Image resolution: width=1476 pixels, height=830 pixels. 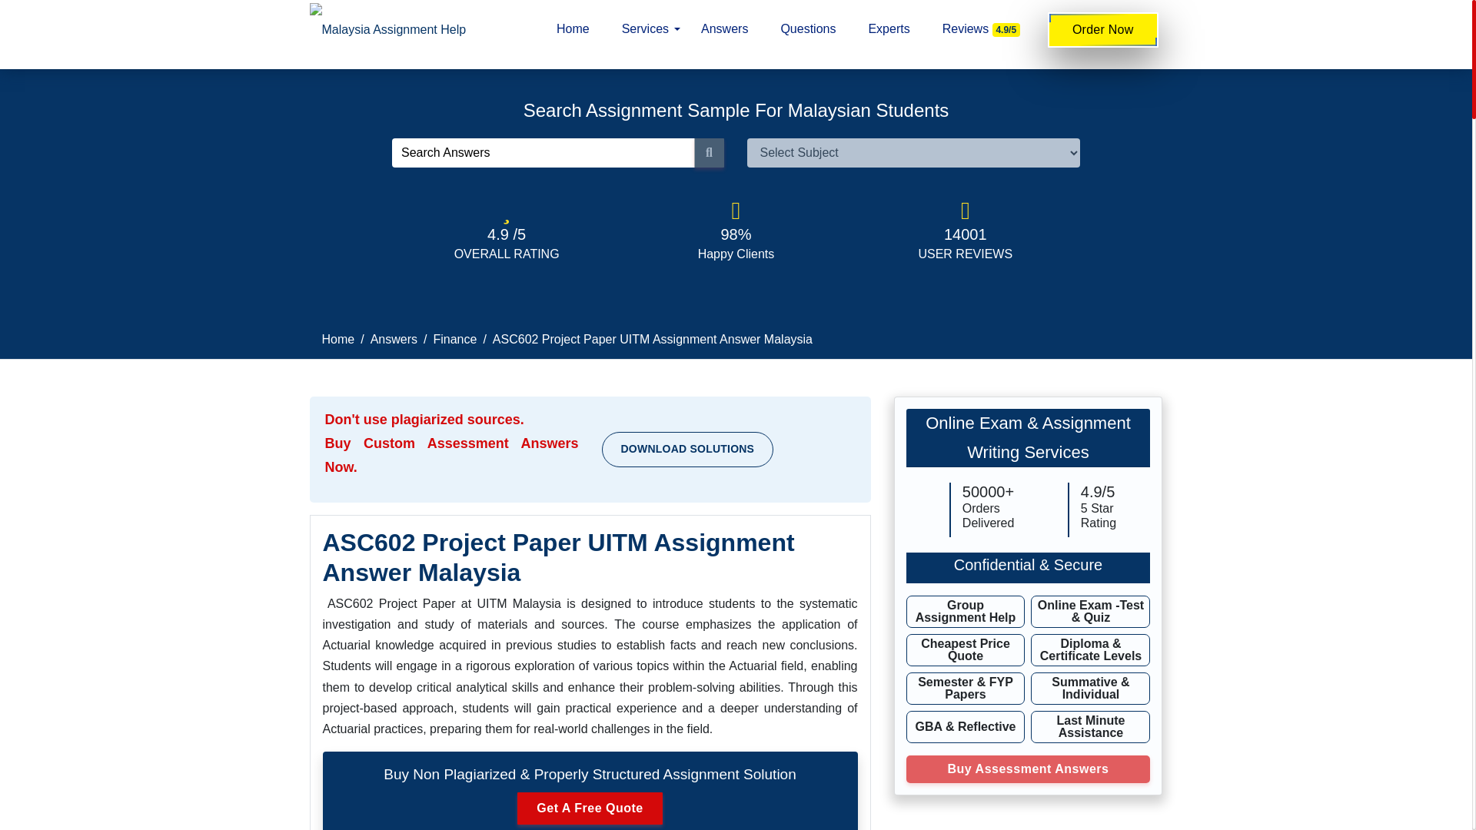 I want to click on Services, so click(x=646, y=29).